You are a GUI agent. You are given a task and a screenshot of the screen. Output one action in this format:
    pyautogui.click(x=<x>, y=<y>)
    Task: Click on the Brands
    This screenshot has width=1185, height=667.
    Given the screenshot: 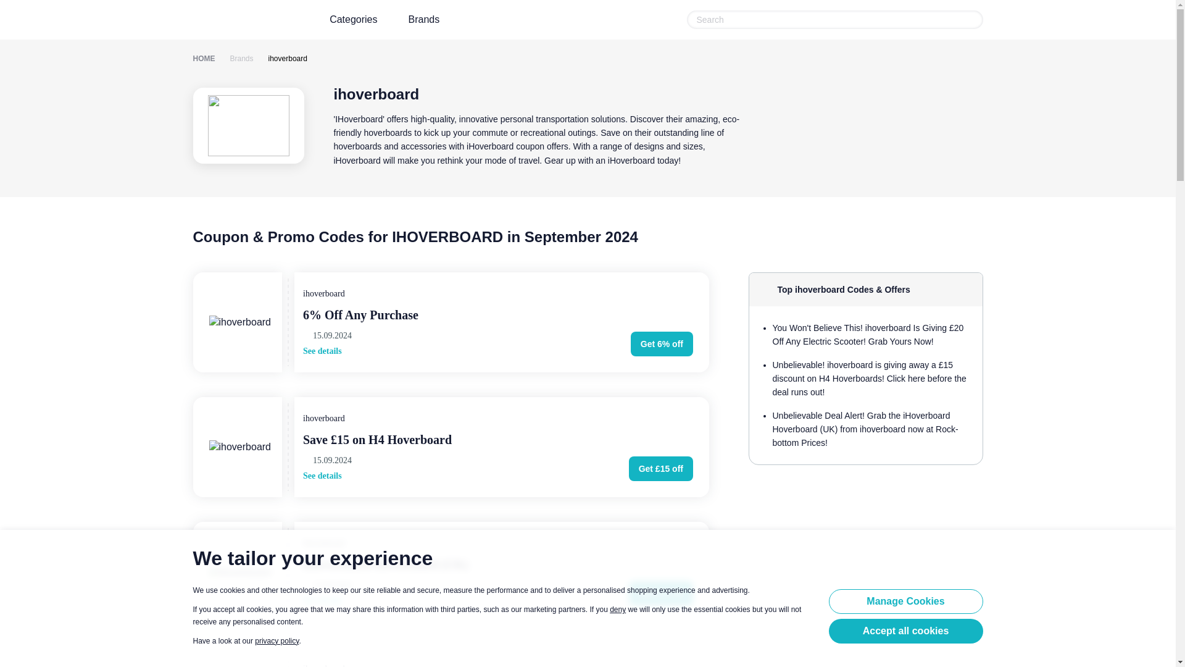 What is the action you would take?
    pyautogui.click(x=236, y=59)
    